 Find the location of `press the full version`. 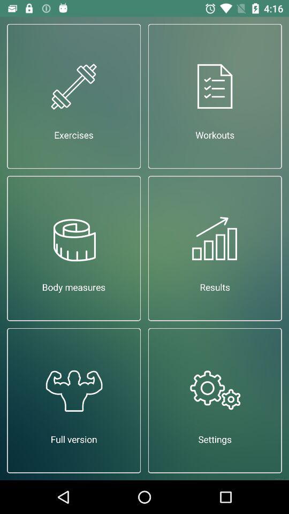

press the full version is located at coordinates (74, 400).